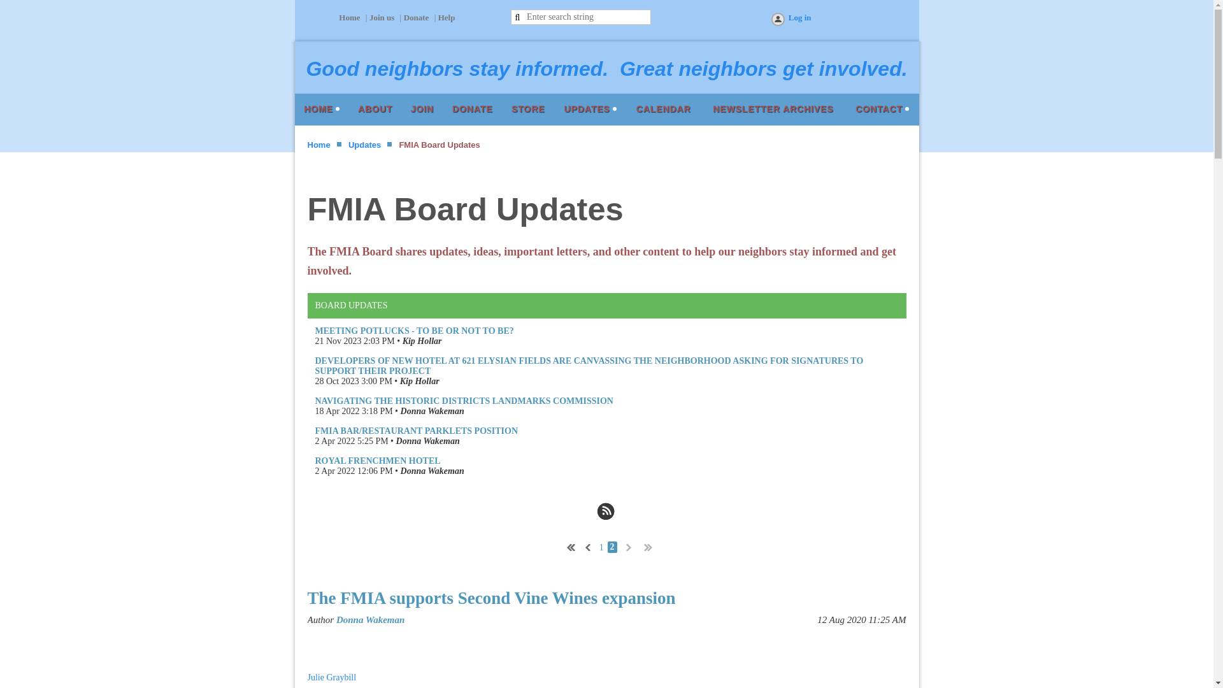 The width and height of the screenshot is (1223, 688). What do you see at coordinates (527, 109) in the screenshot?
I see `STORE` at bounding box center [527, 109].